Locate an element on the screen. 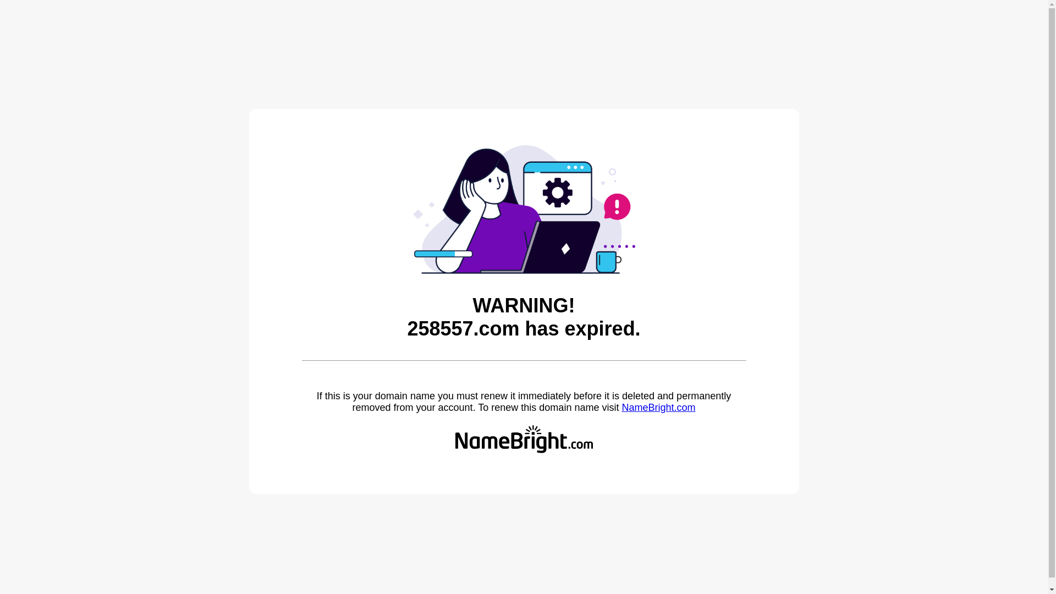 The width and height of the screenshot is (1056, 594). NameBright.com is located at coordinates (658, 408).